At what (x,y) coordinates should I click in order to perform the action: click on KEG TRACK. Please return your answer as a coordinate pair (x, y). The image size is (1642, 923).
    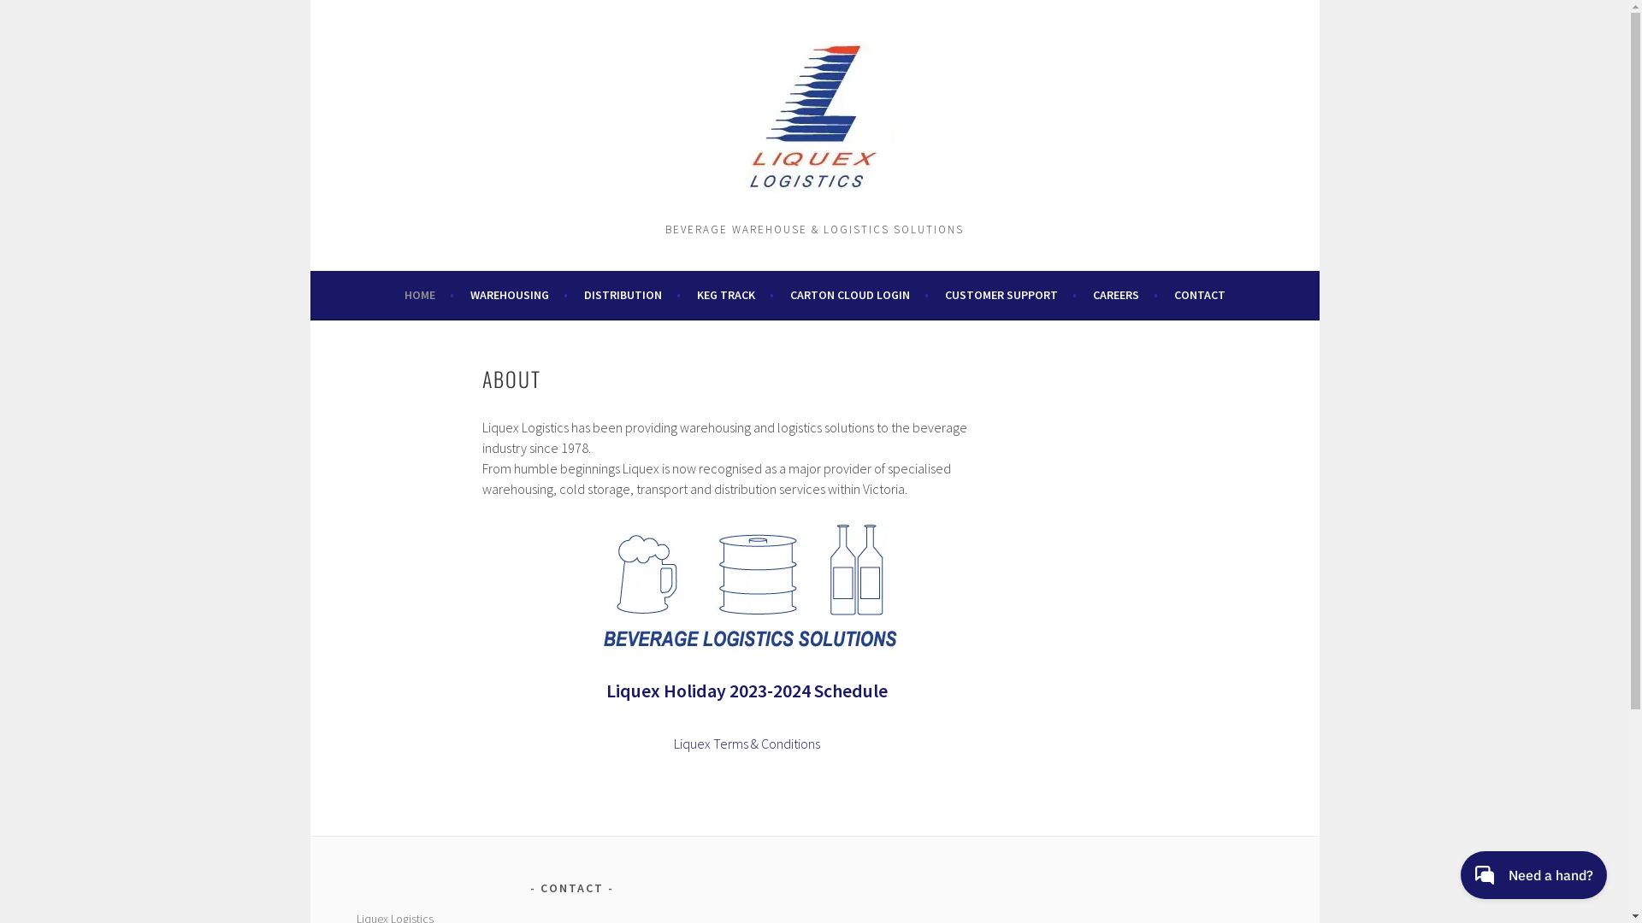
    Looking at the image, I should click on (735, 295).